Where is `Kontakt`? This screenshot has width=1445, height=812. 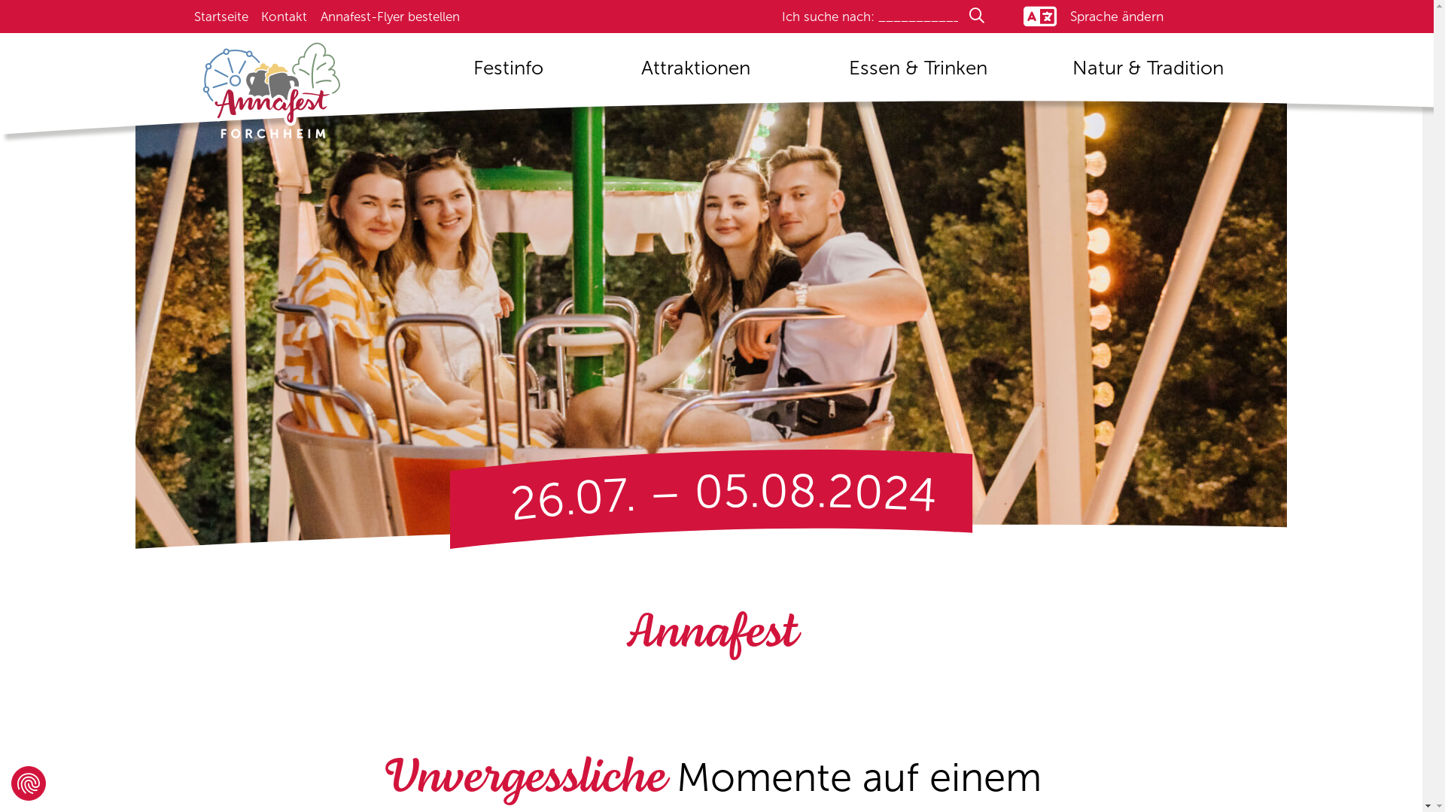 Kontakt is located at coordinates (284, 17).